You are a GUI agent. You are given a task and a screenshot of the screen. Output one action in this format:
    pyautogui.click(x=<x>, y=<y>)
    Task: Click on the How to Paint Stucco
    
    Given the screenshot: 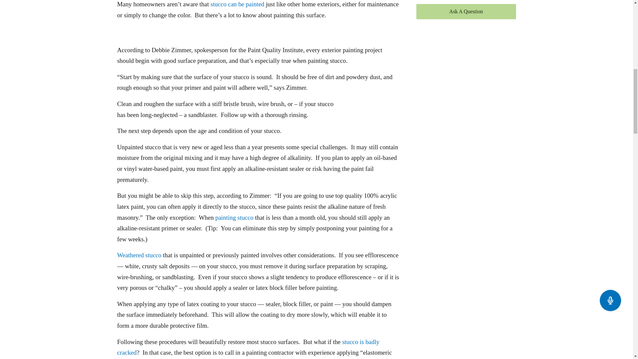 What is the action you would take?
    pyautogui.click(x=370, y=118)
    